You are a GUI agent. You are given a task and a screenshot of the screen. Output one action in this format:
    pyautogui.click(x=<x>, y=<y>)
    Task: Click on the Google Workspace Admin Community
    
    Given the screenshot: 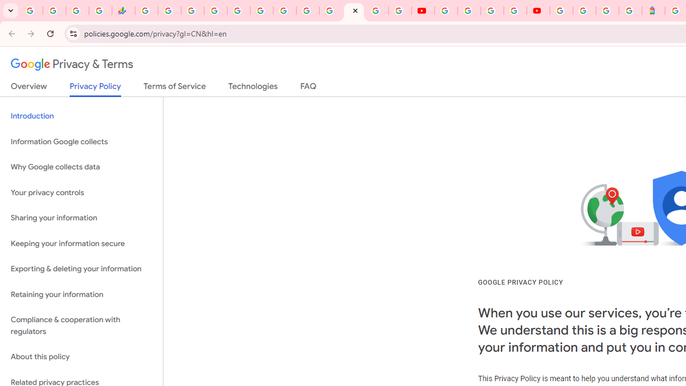 What is the action you would take?
    pyautogui.click(x=31, y=11)
    